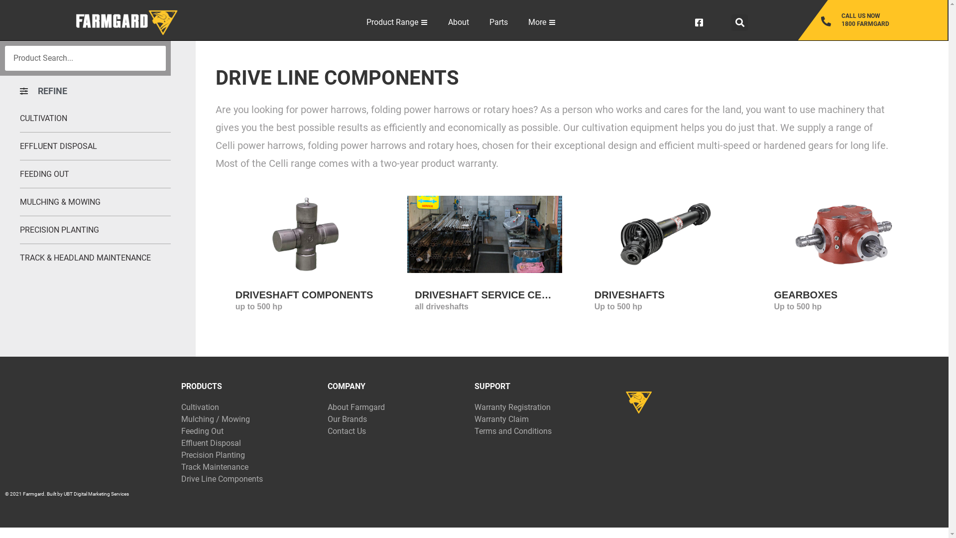 The image size is (956, 538). What do you see at coordinates (397, 22) in the screenshot?
I see `Product Range` at bounding box center [397, 22].